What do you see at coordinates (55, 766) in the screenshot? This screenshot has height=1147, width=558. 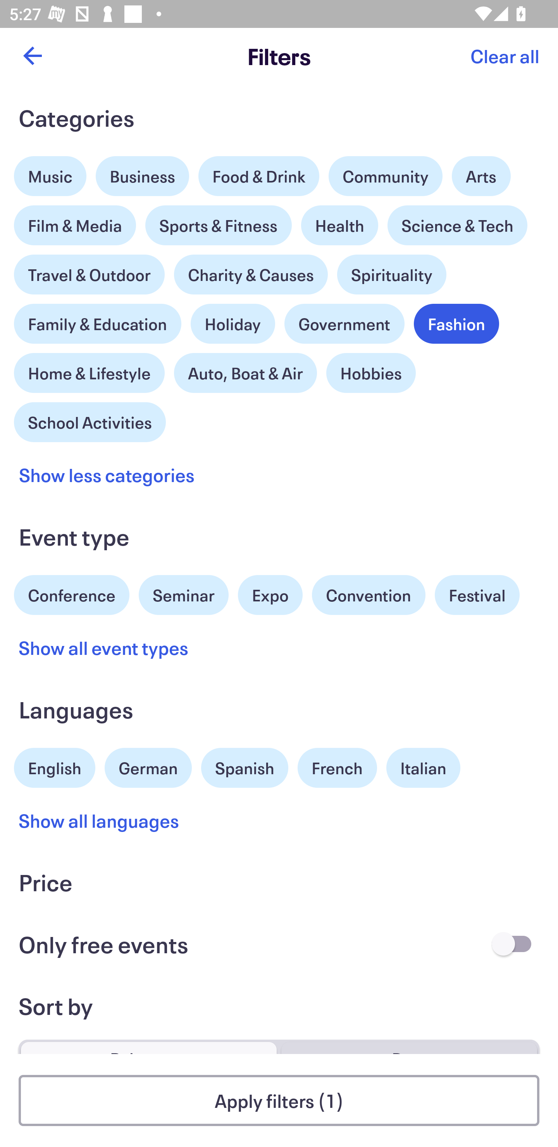 I see `English` at bounding box center [55, 766].